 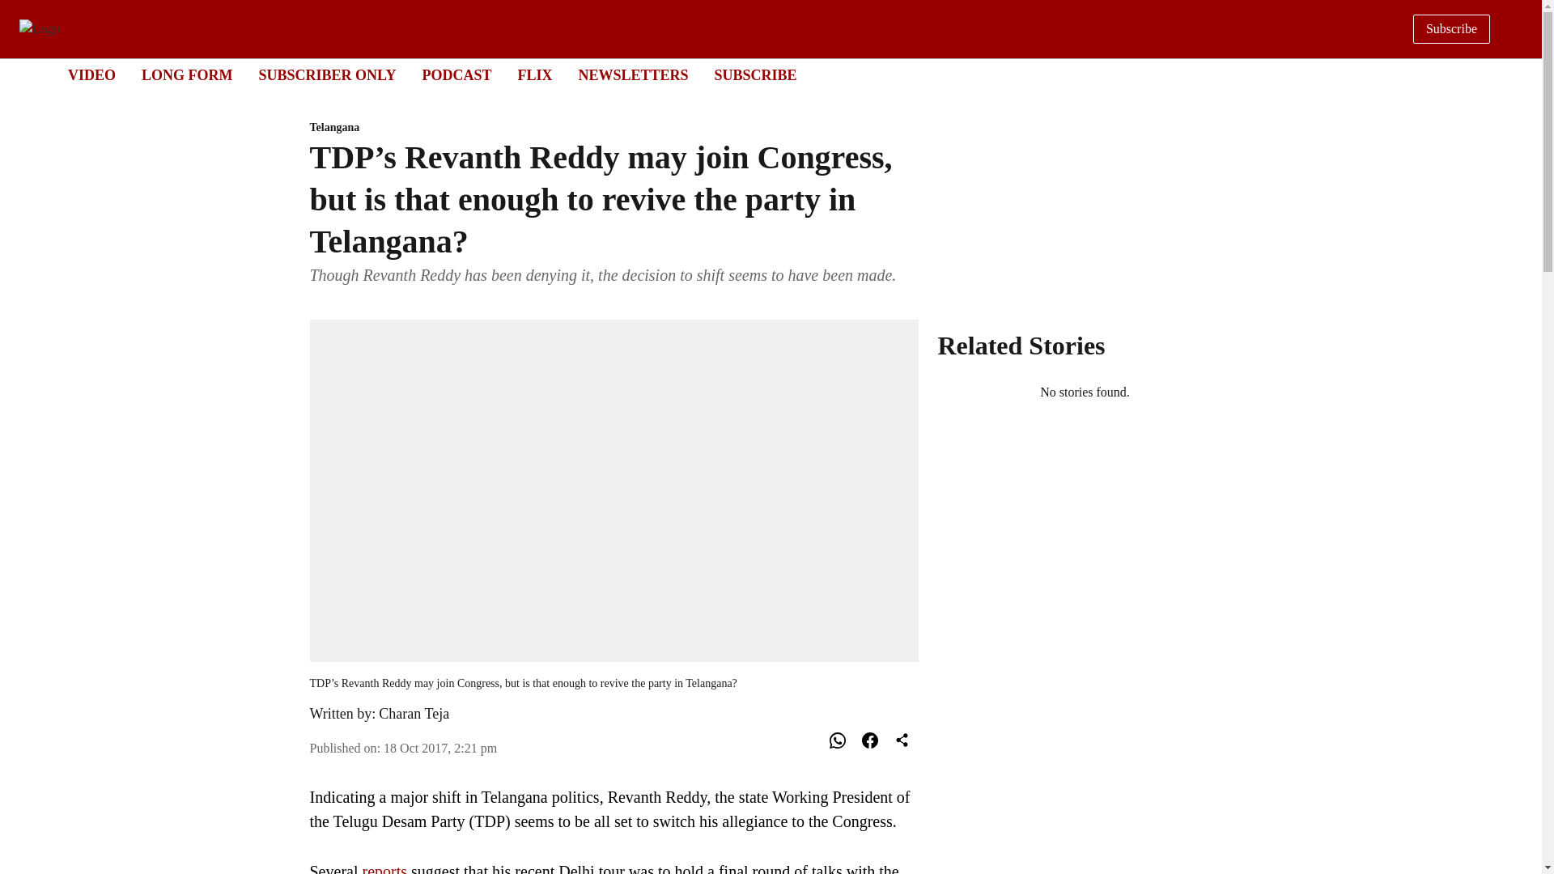 What do you see at coordinates (614, 128) in the screenshot?
I see `Telangana` at bounding box center [614, 128].